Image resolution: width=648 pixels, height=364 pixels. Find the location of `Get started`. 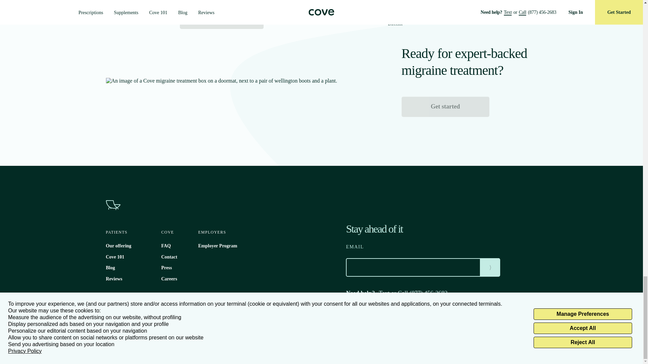

Get started is located at coordinates (446, 107).